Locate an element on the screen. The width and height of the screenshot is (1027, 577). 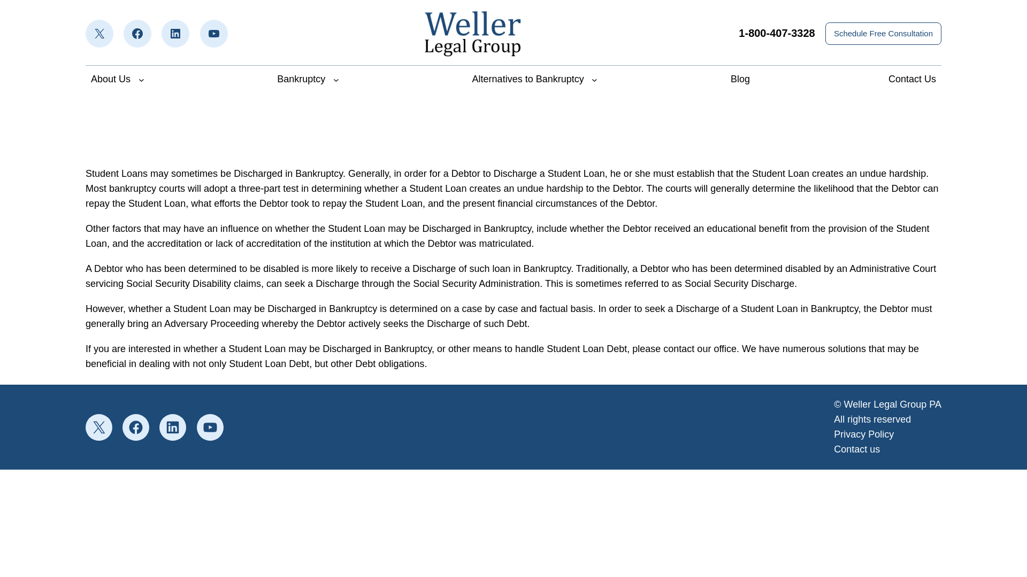
Alternatives to Bankruptcy is located at coordinates (528, 79).